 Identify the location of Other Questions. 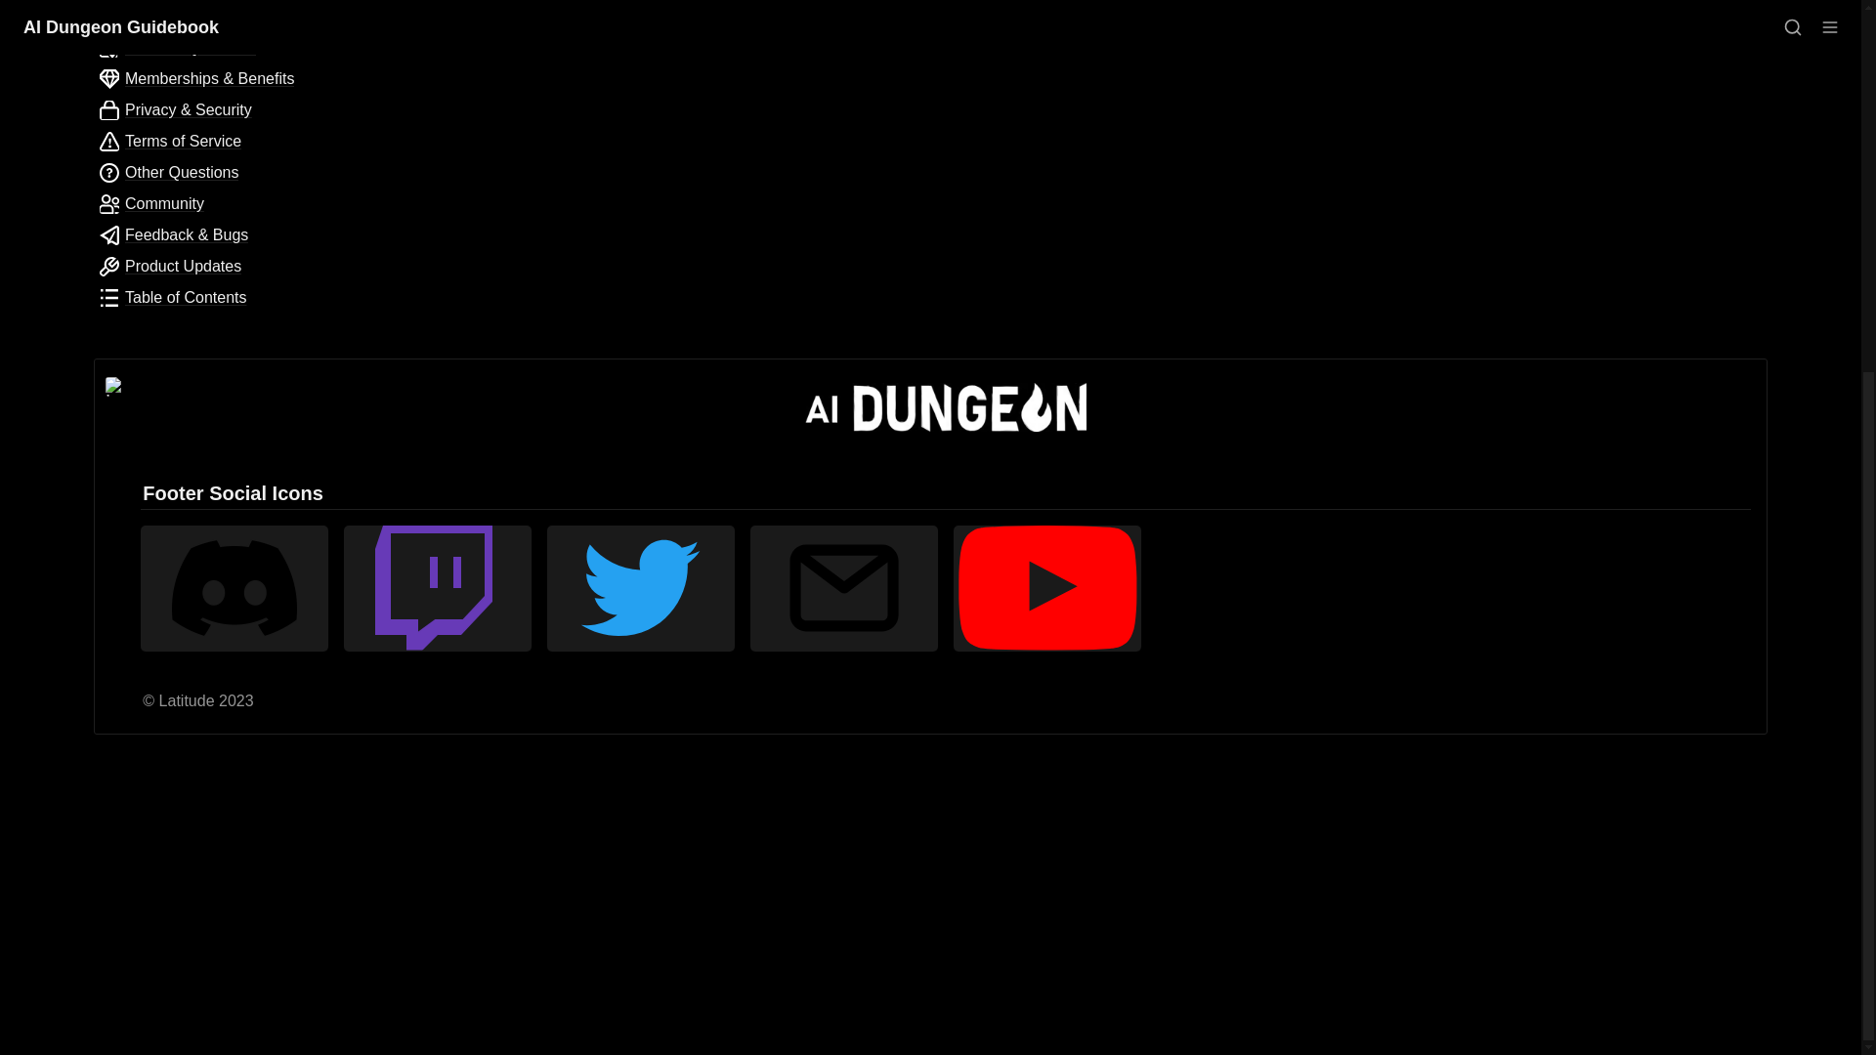
(226, 173).